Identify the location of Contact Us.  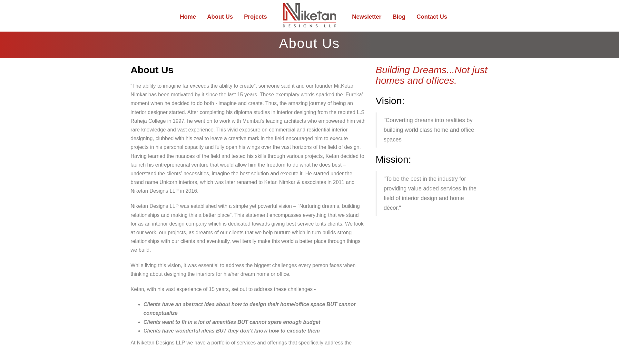
(431, 16).